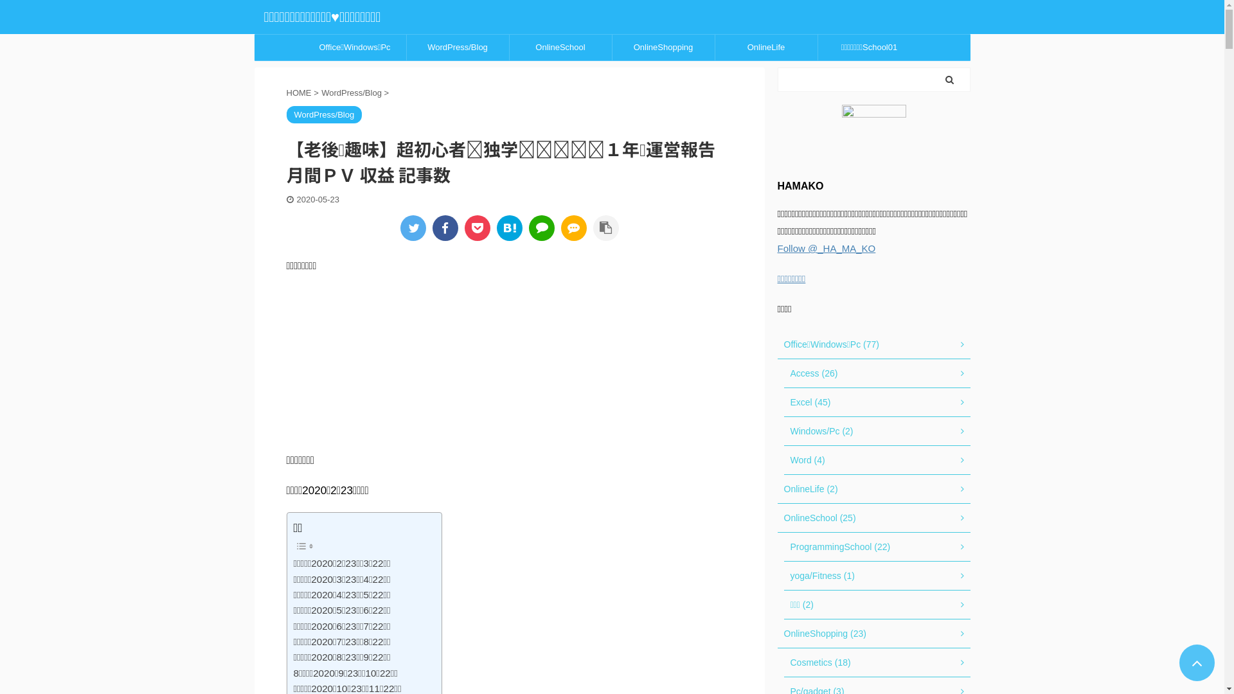  Describe the element at coordinates (877, 547) in the screenshot. I see `ProgrammingSchool (22)` at that location.